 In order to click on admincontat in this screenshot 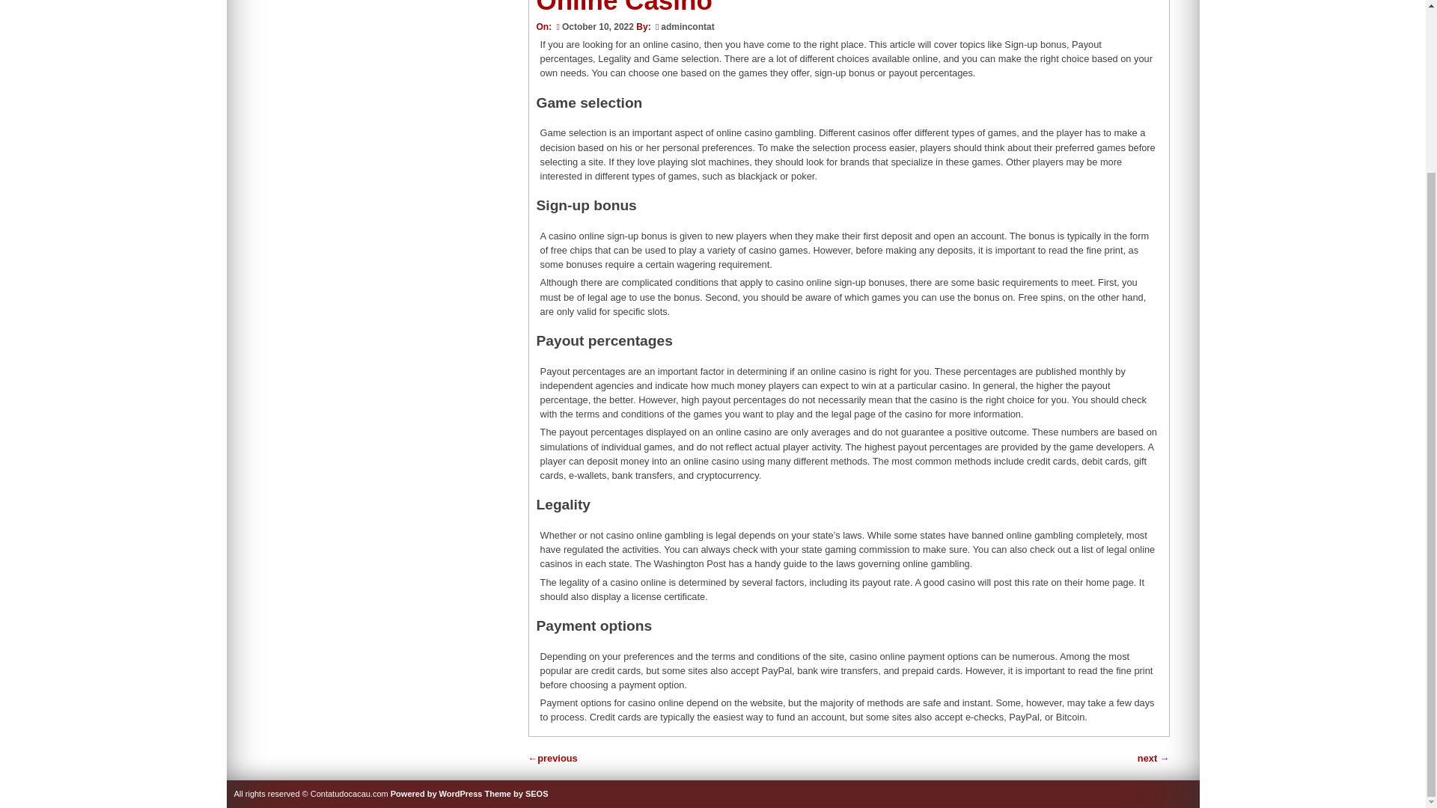, I will do `click(687, 27)`.